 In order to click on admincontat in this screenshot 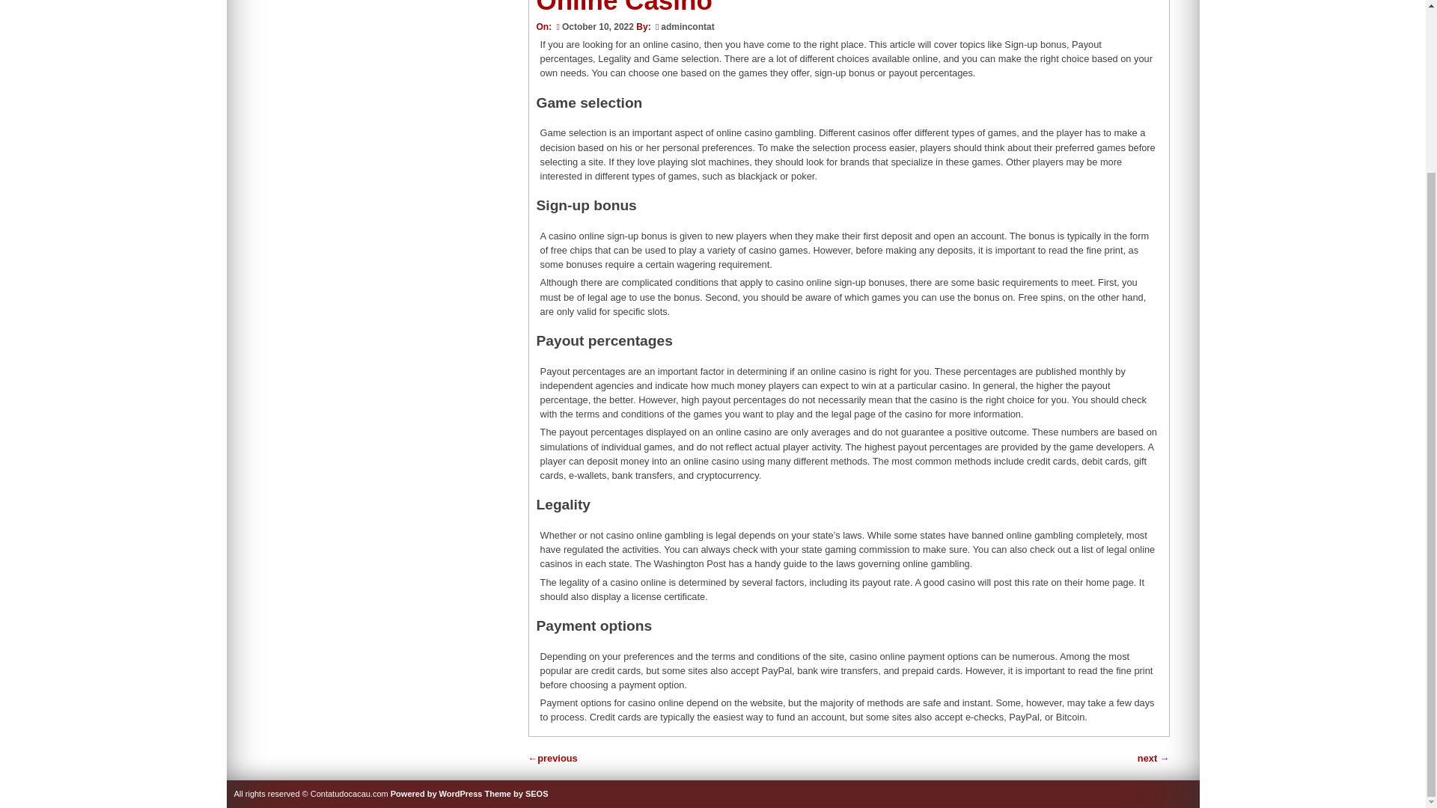, I will do `click(687, 27)`.